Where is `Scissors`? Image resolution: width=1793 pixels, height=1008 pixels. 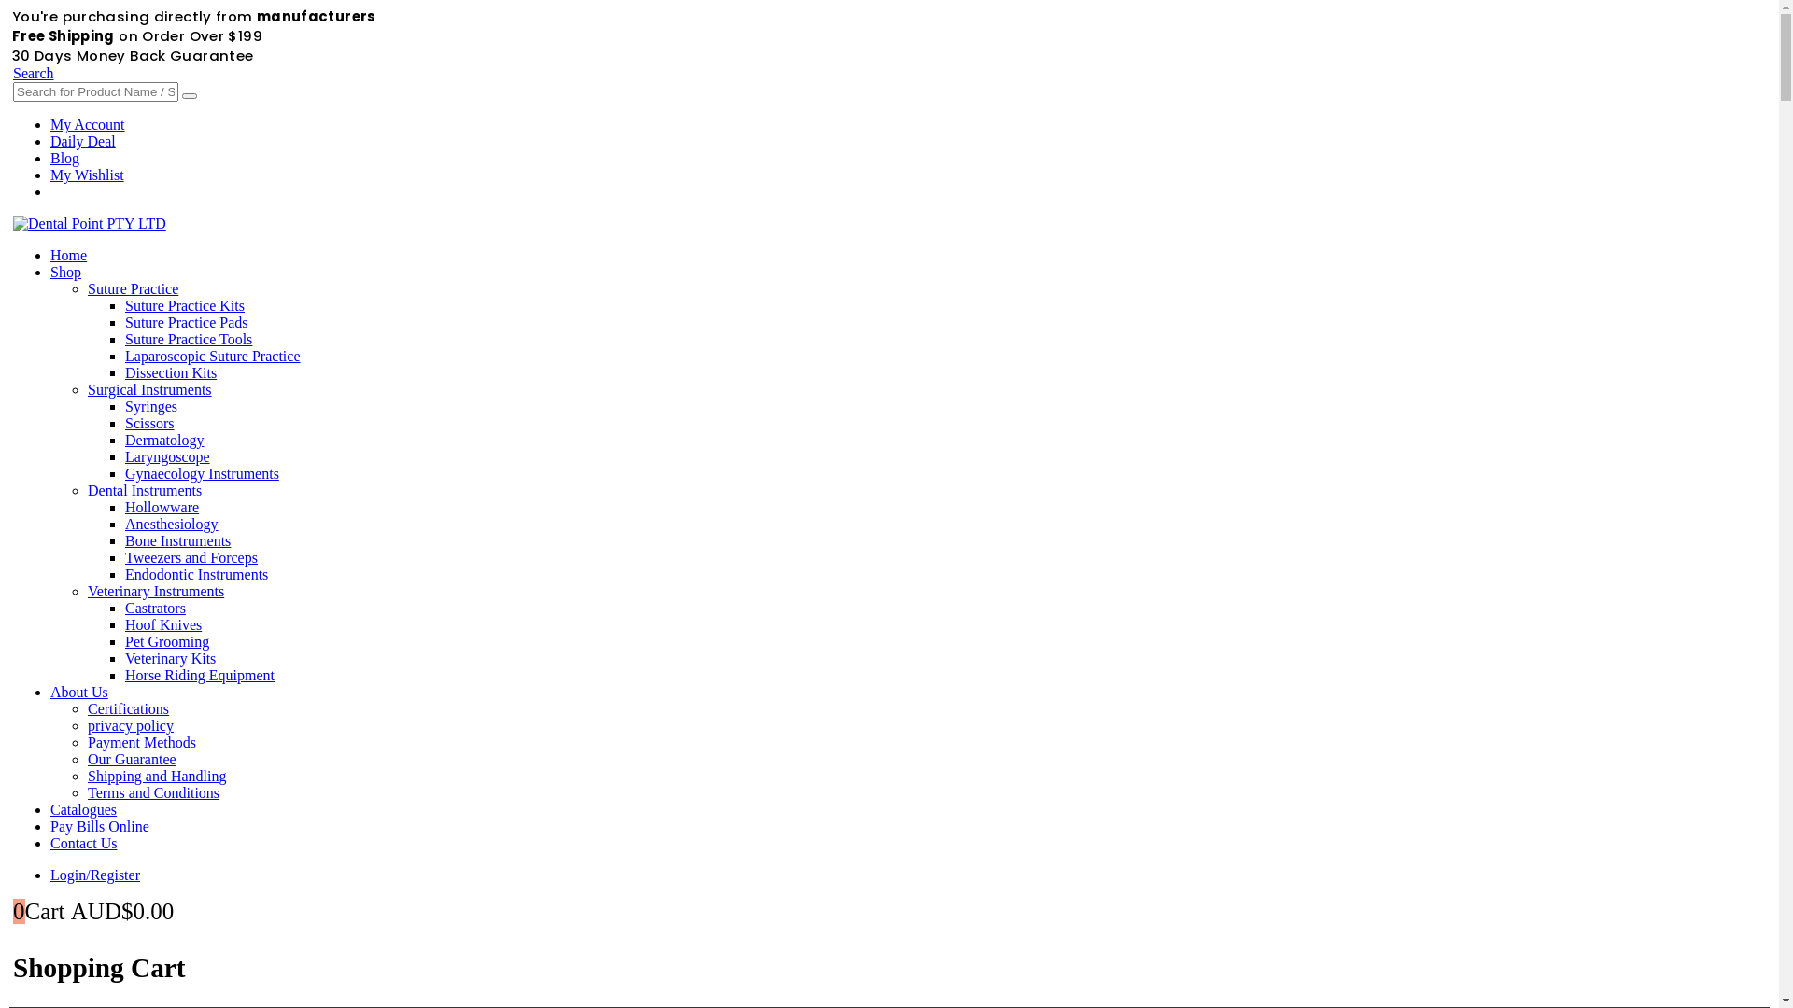 Scissors is located at coordinates (149, 424).